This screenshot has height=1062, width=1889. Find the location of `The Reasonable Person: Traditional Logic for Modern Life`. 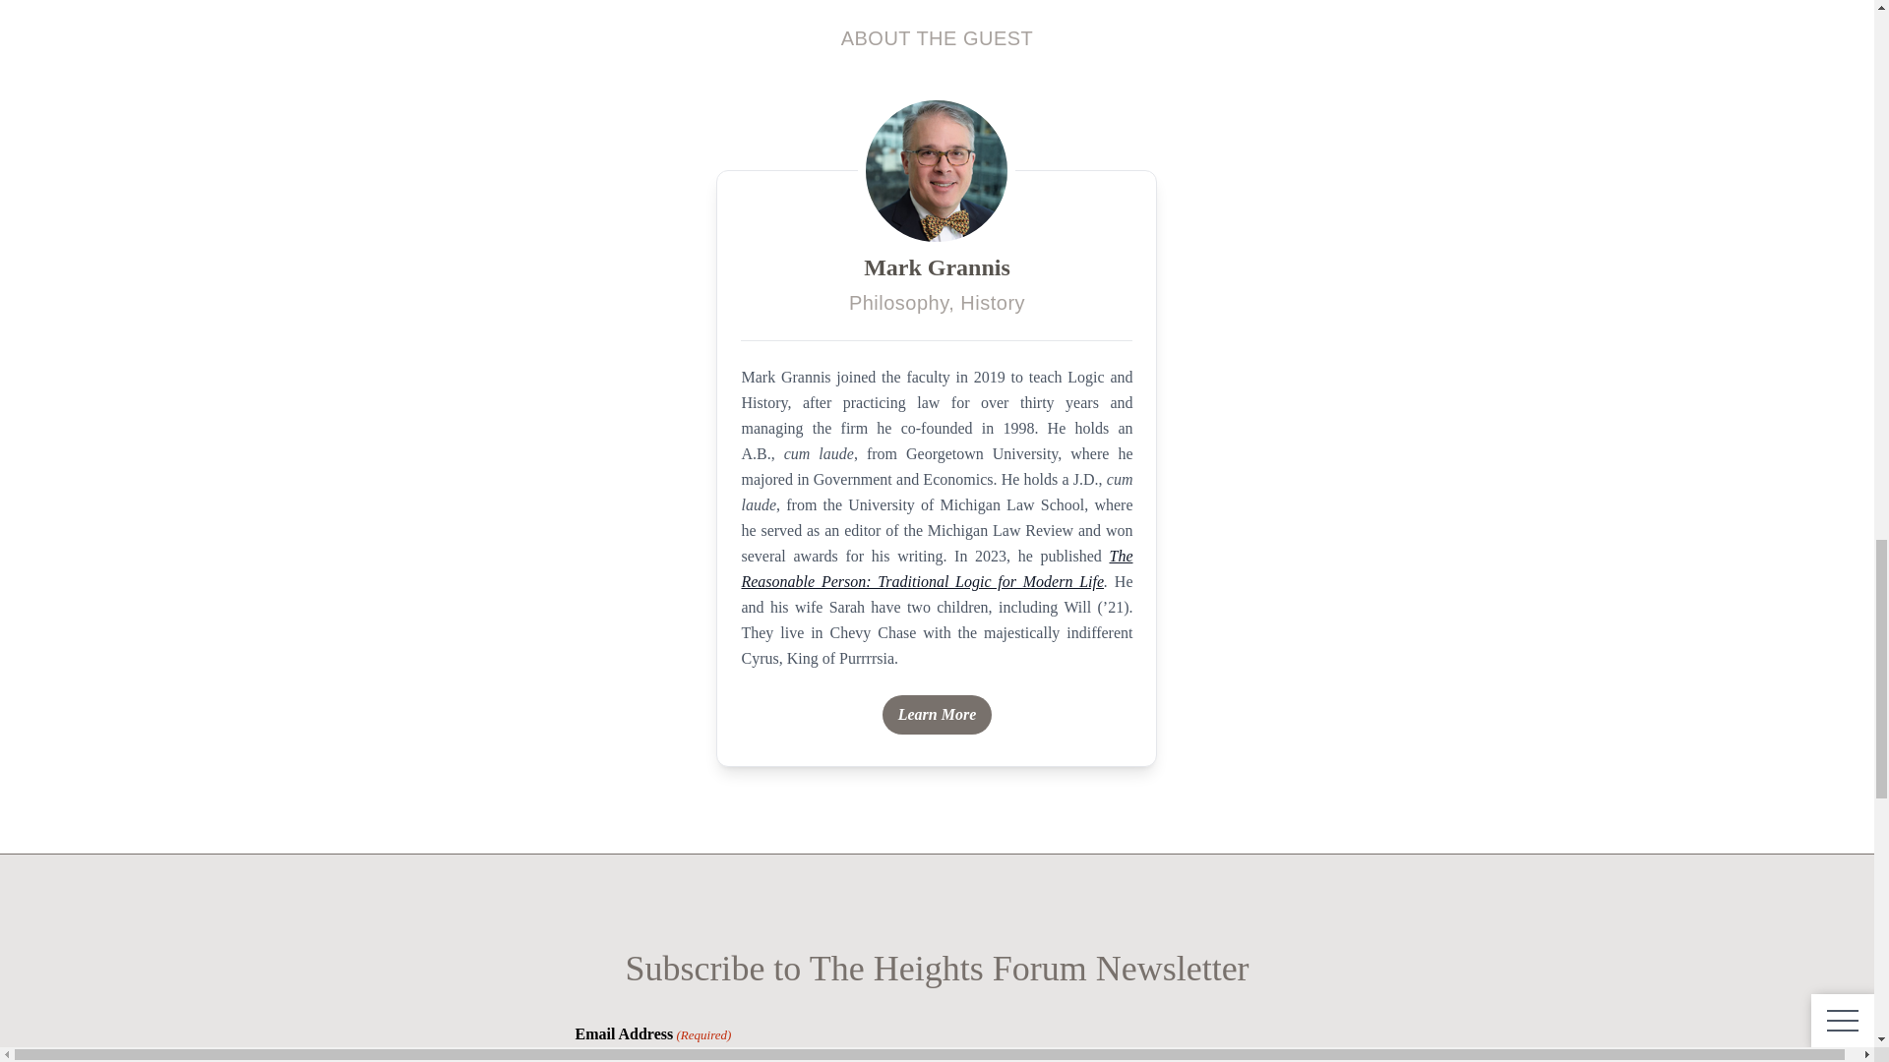

The Reasonable Person: Traditional Logic for Modern Life is located at coordinates (936, 568).